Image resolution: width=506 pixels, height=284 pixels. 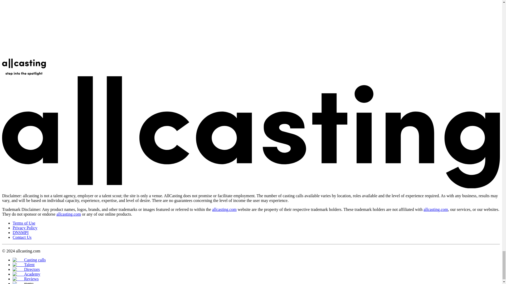 What do you see at coordinates (224, 209) in the screenshot?
I see `allcasting.com` at bounding box center [224, 209].